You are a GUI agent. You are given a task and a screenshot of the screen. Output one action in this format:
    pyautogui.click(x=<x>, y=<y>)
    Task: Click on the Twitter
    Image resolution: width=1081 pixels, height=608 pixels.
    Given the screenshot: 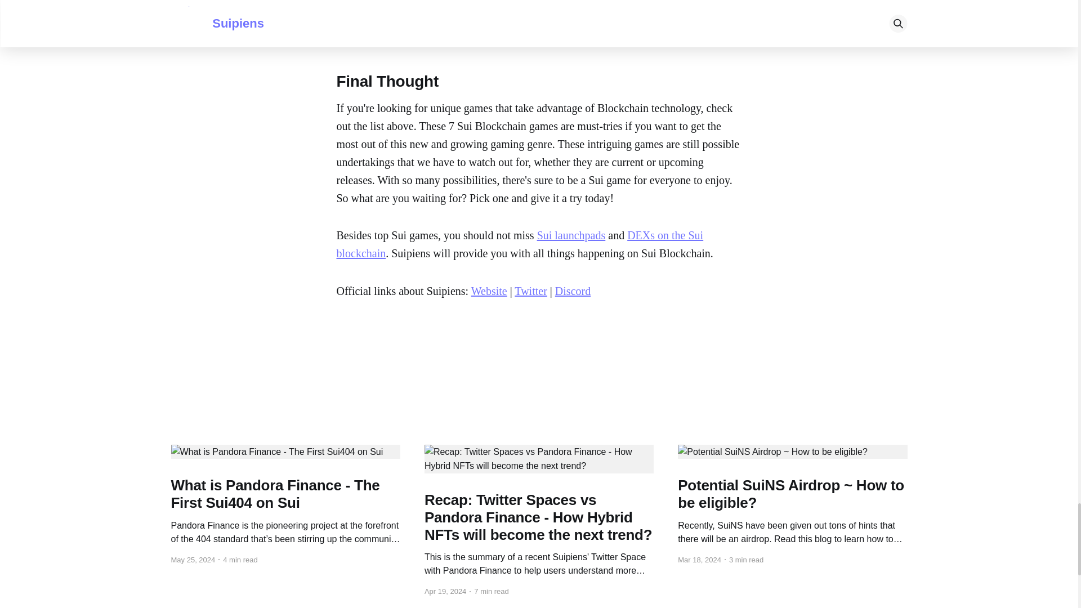 What is the action you would take?
    pyautogui.click(x=530, y=291)
    